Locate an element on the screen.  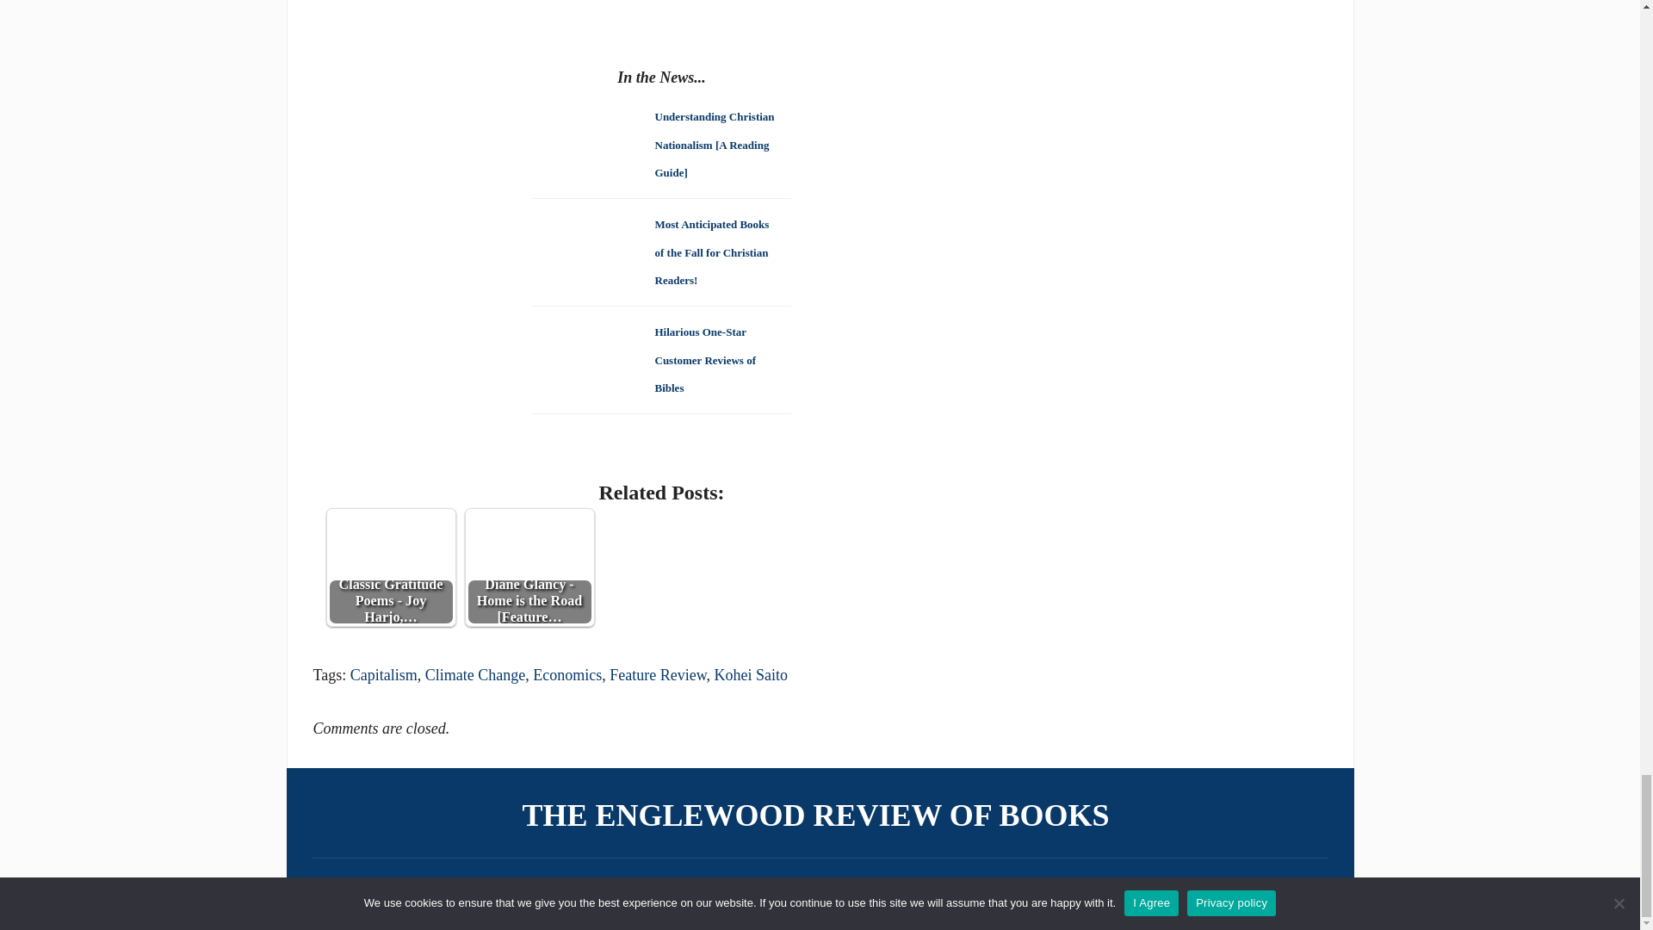
Classic Gratitude Poems - Joy Harjo, Mary Oliver, MORE is located at coordinates (391, 536).